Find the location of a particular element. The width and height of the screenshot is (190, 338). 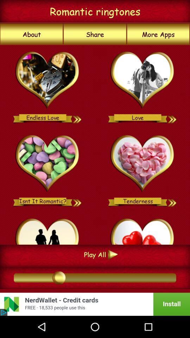

ringtone selection is located at coordinates (142, 80).